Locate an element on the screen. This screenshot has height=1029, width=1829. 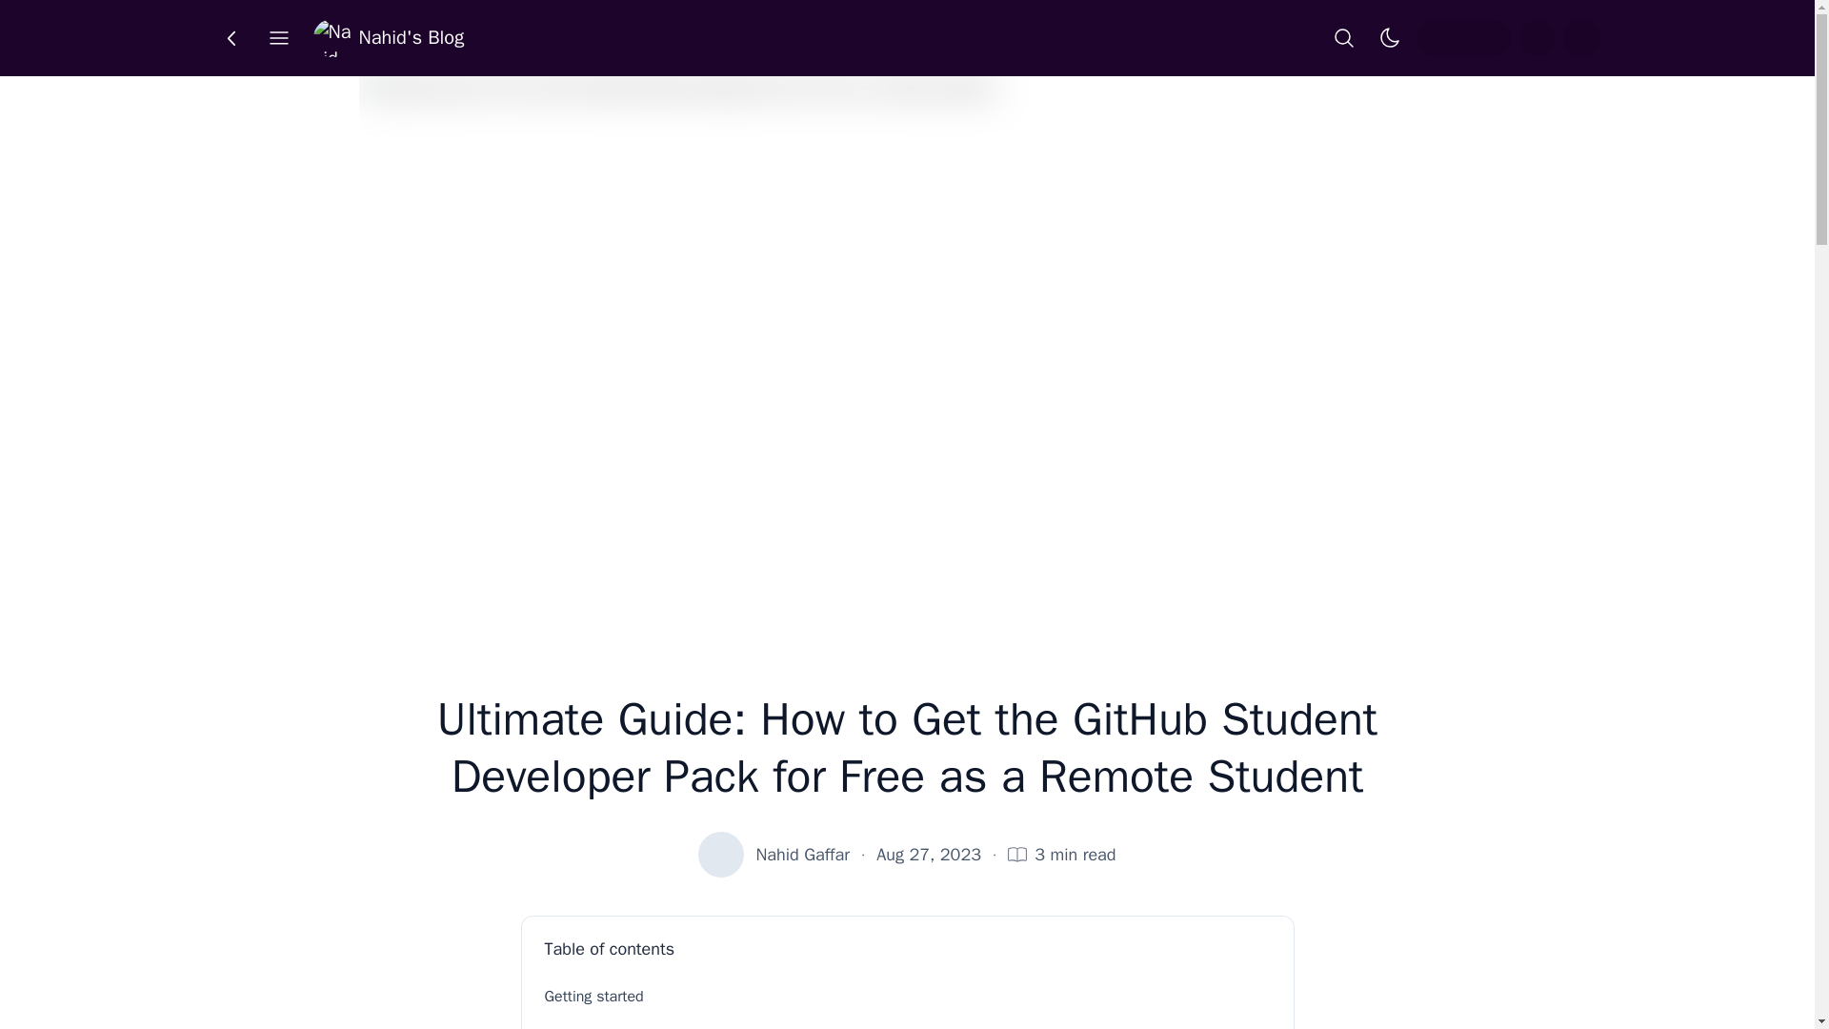
Getting started is located at coordinates (908, 997).